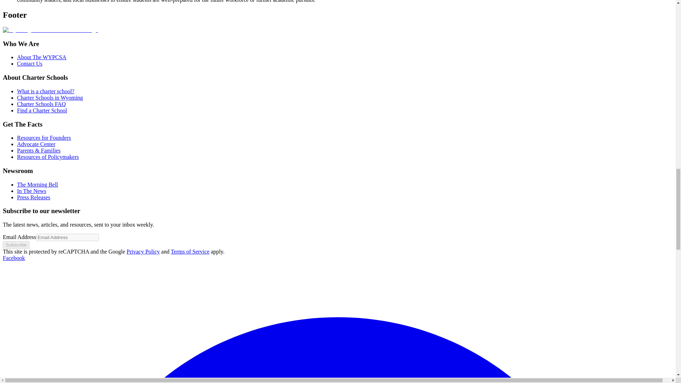  I want to click on Charter Schools in Wyoming, so click(50, 98).